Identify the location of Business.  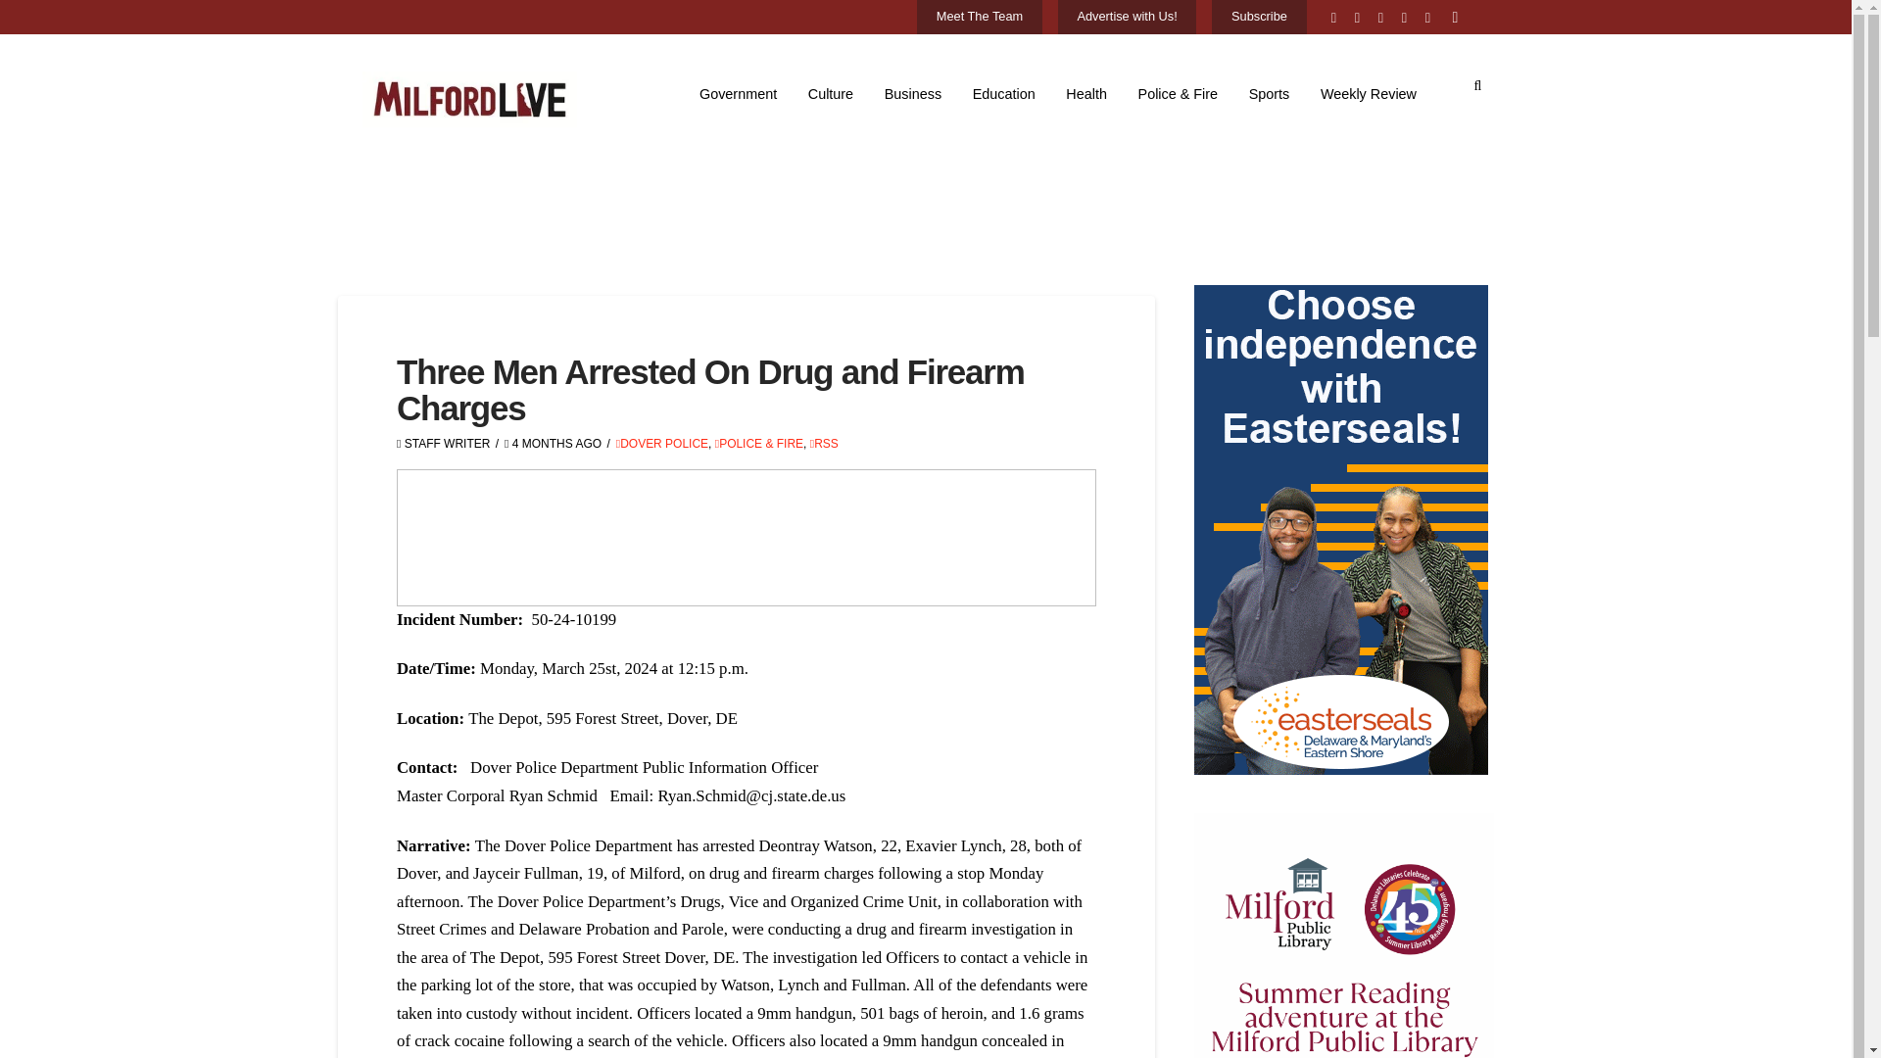
(913, 94).